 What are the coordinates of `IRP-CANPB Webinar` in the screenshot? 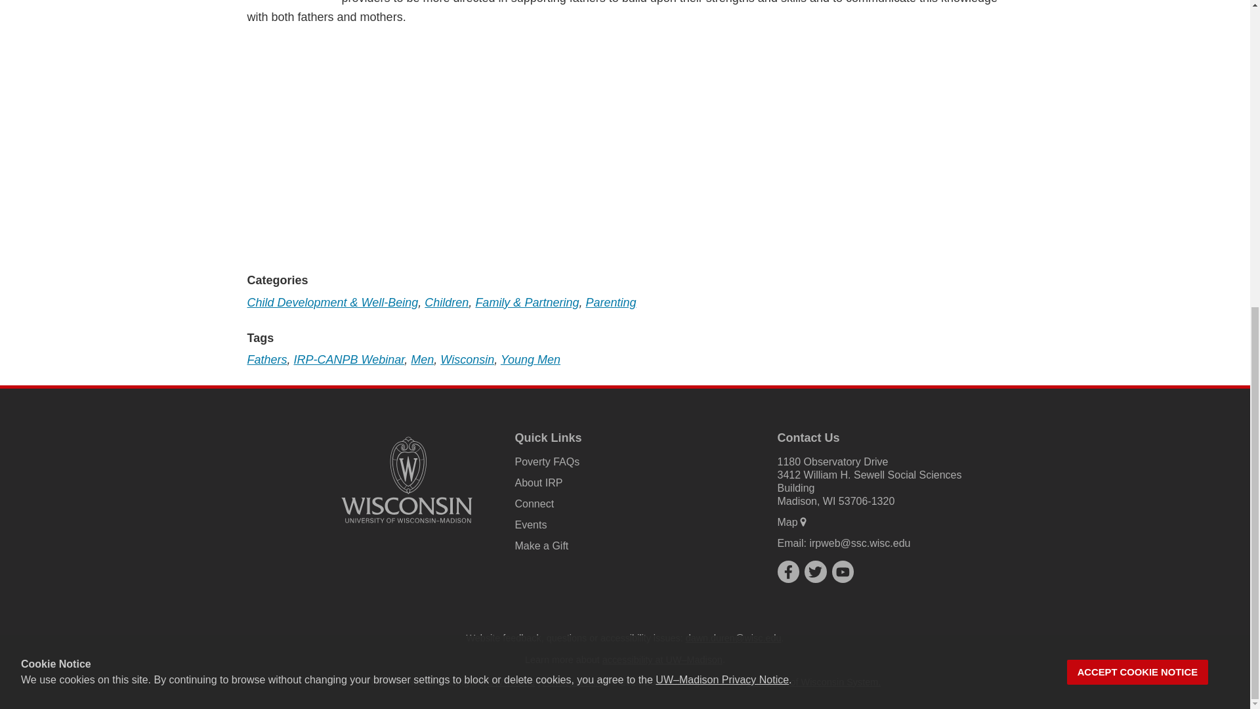 It's located at (349, 360).